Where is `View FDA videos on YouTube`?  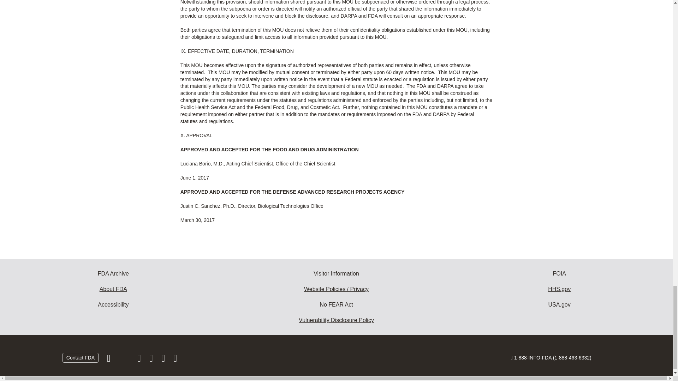 View FDA videos on YouTube is located at coordinates (164, 360).